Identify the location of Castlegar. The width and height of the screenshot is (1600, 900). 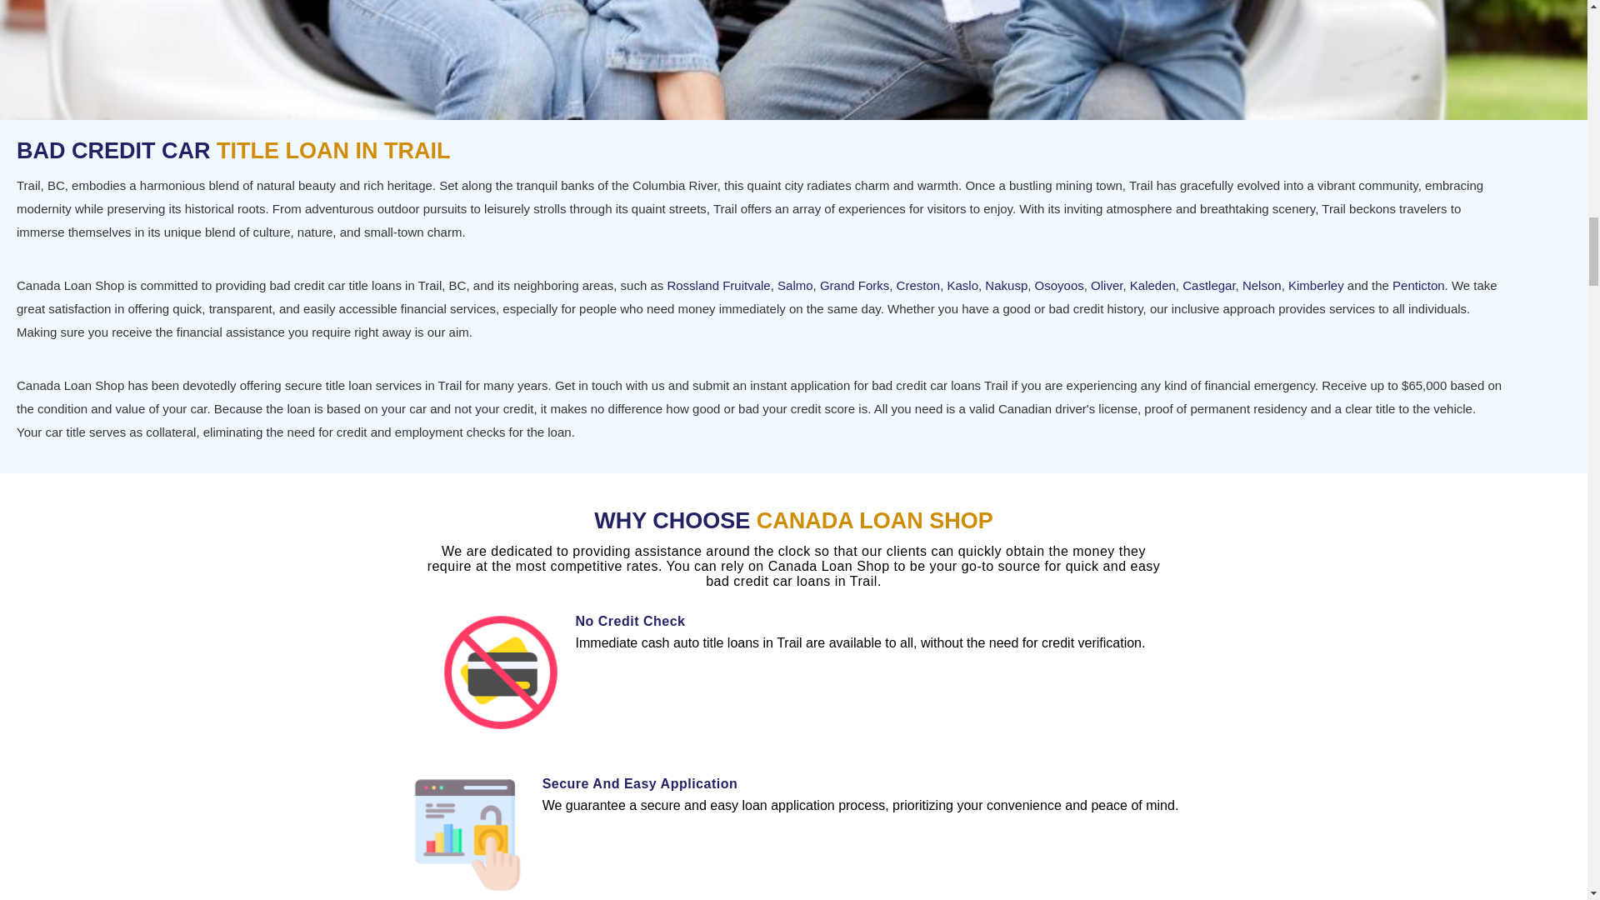
(1208, 285).